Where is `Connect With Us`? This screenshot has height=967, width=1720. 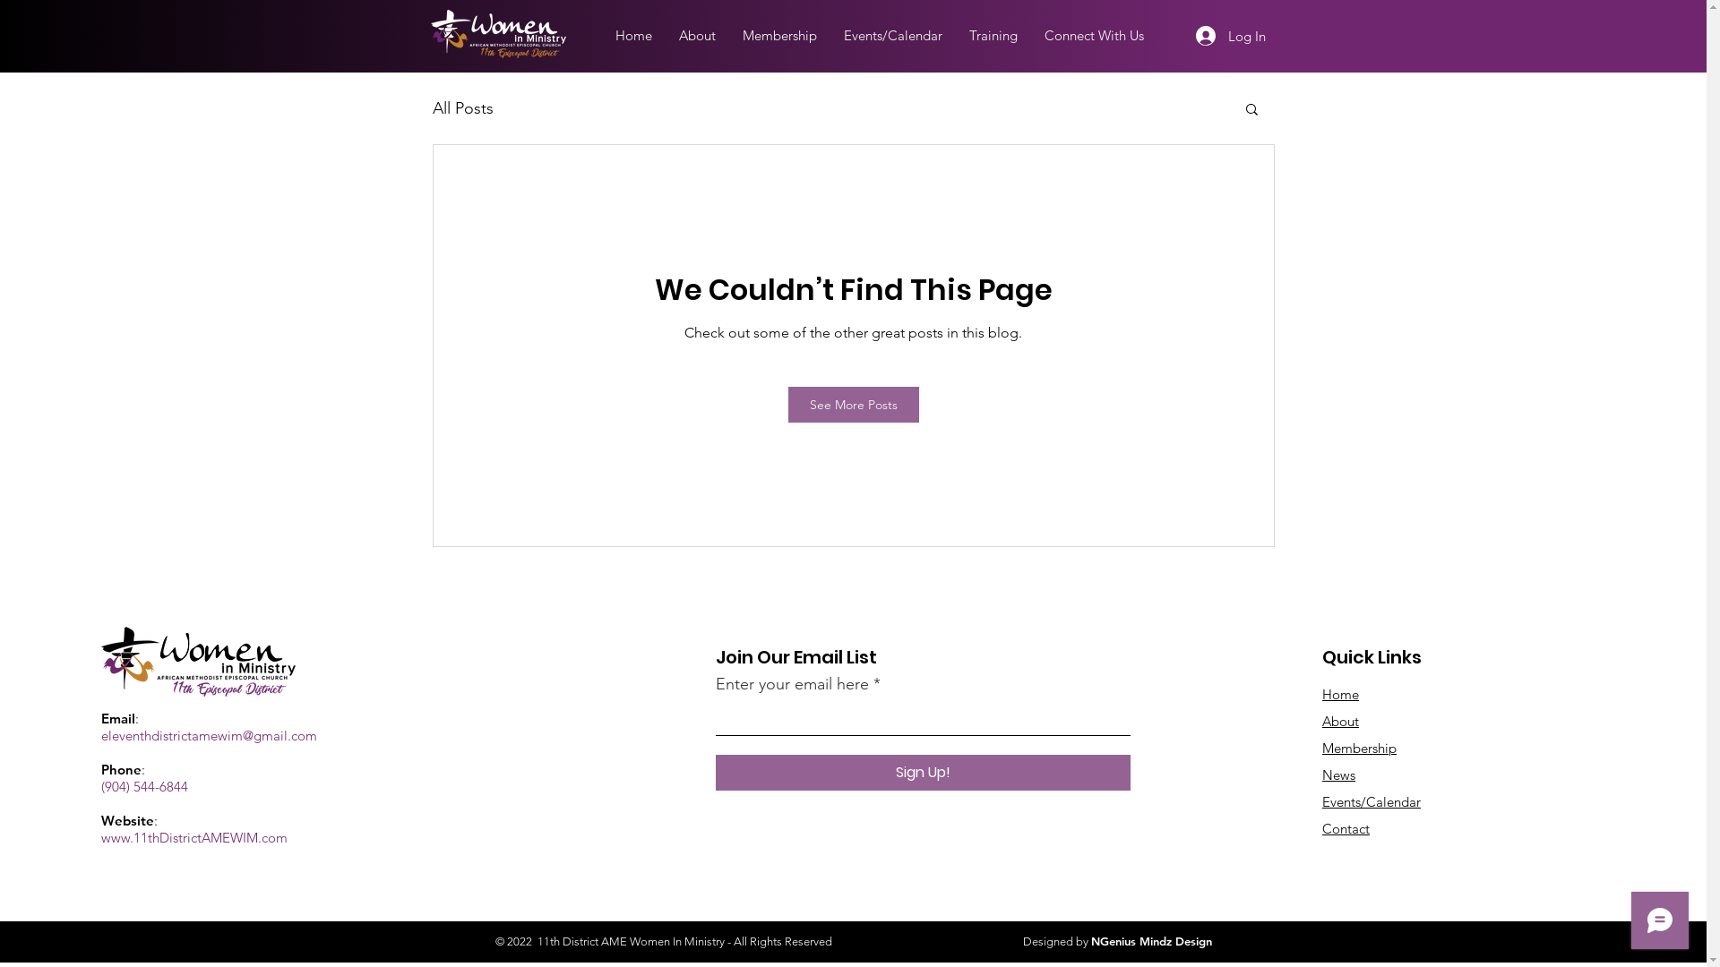
Connect With Us is located at coordinates (1095, 36).